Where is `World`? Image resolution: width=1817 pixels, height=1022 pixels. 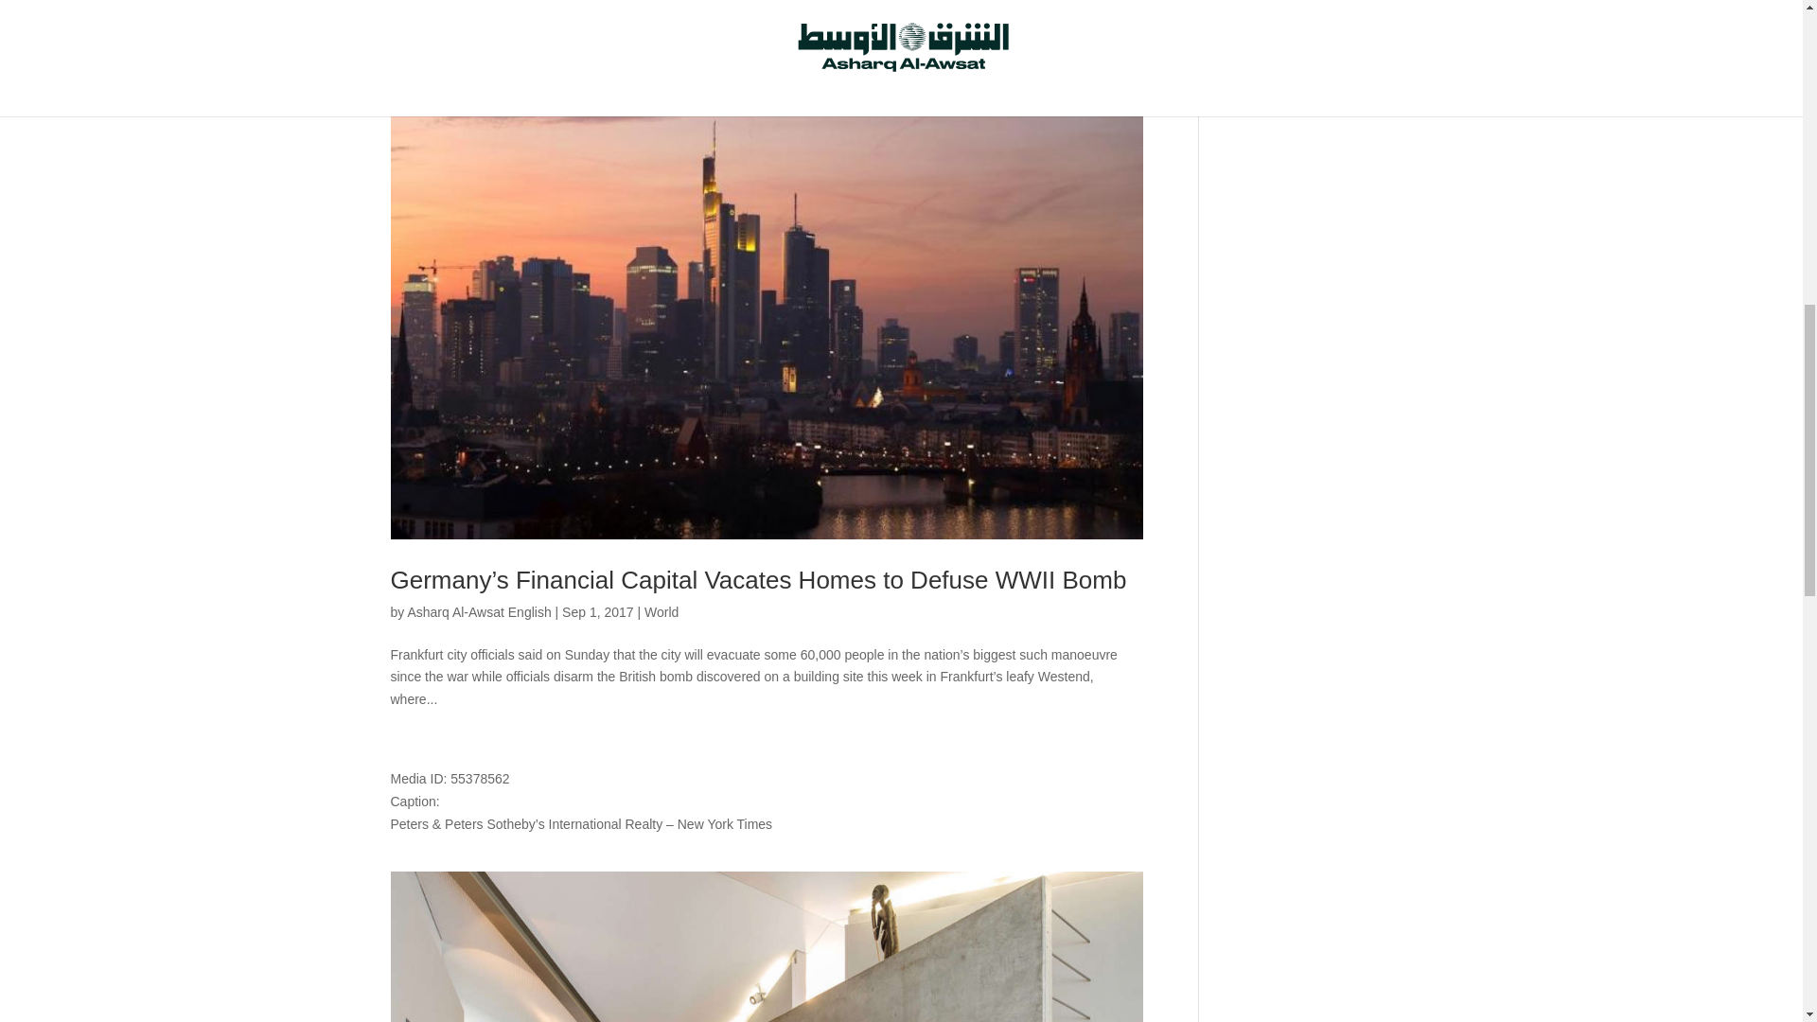 World is located at coordinates (661, 611).